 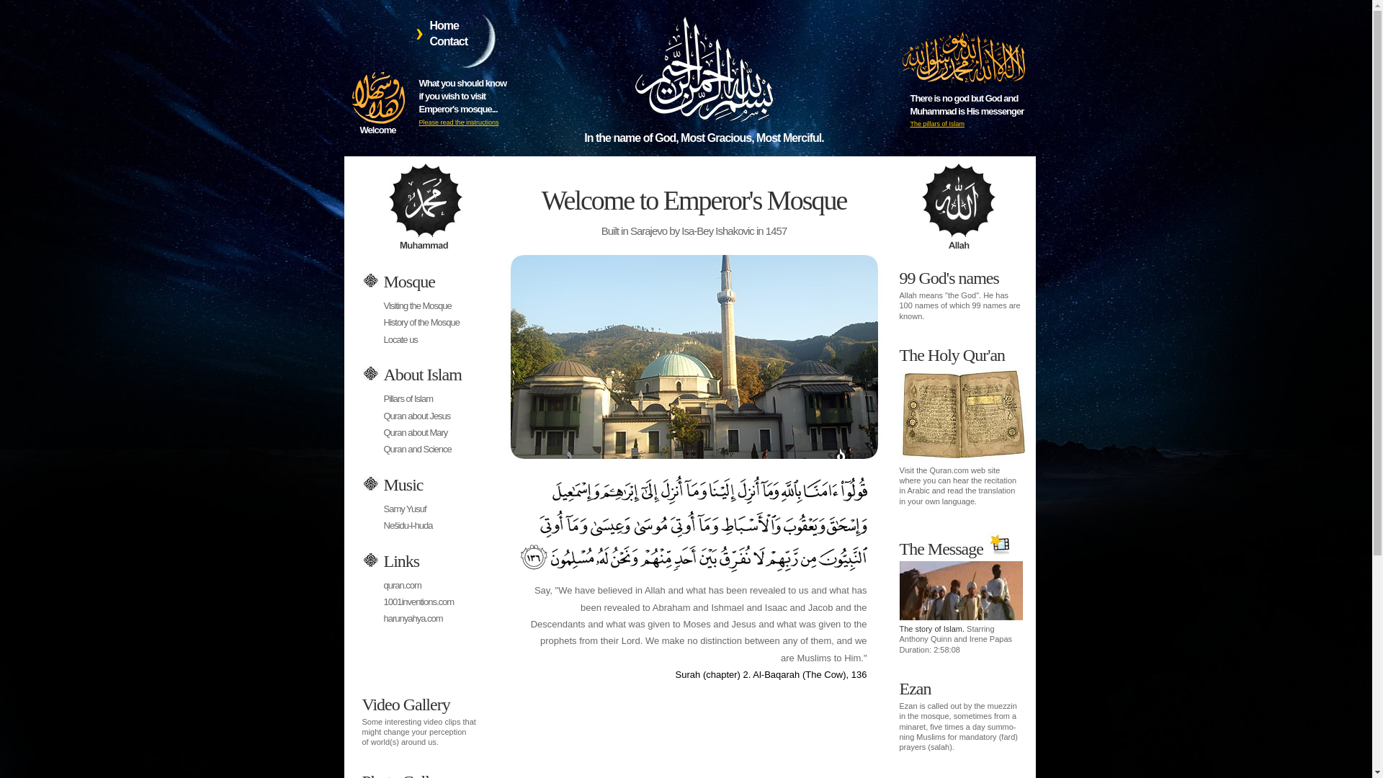 I want to click on Visiting the Mosque, so click(x=417, y=305).